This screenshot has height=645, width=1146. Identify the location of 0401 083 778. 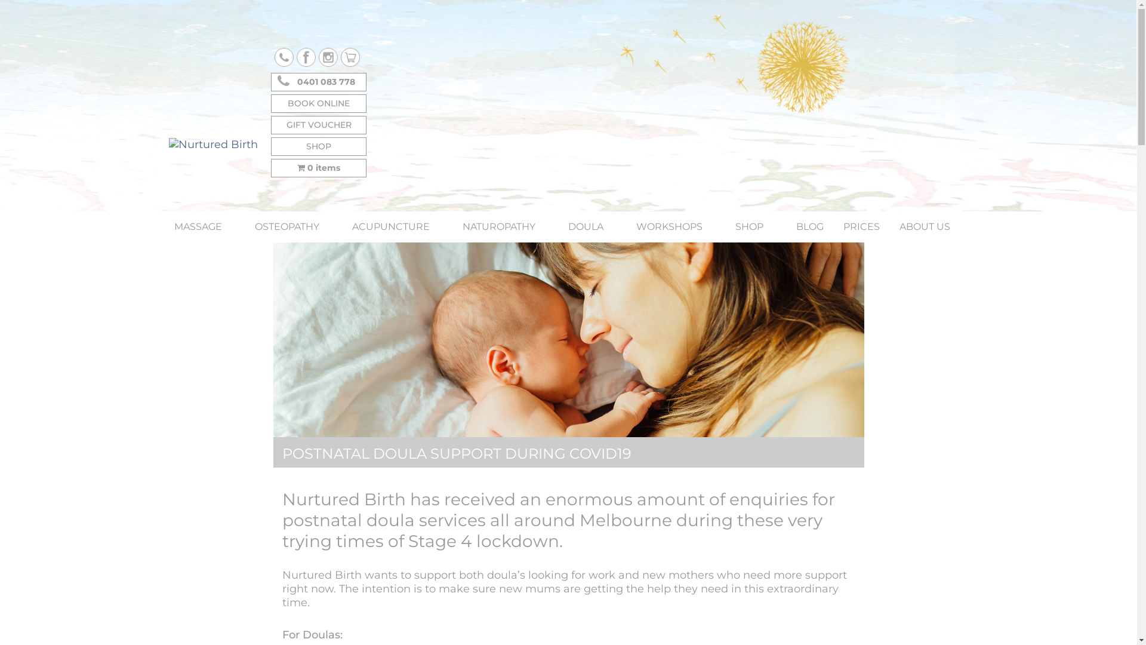
(319, 82).